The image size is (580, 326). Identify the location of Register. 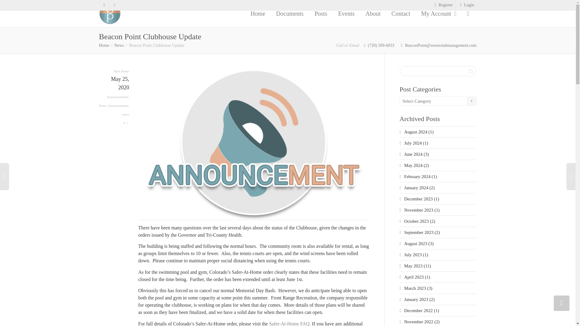
(443, 5).